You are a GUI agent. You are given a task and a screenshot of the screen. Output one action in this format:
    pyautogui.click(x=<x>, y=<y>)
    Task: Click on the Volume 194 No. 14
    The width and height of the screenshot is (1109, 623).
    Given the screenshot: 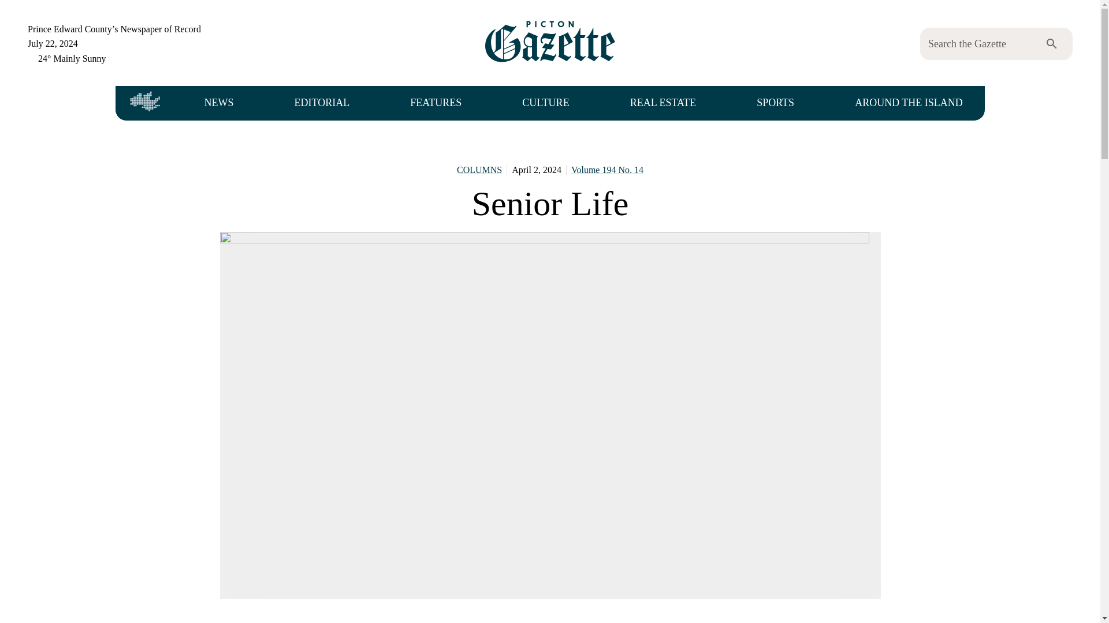 What is the action you would take?
    pyautogui.click(x=606, y=170)
    